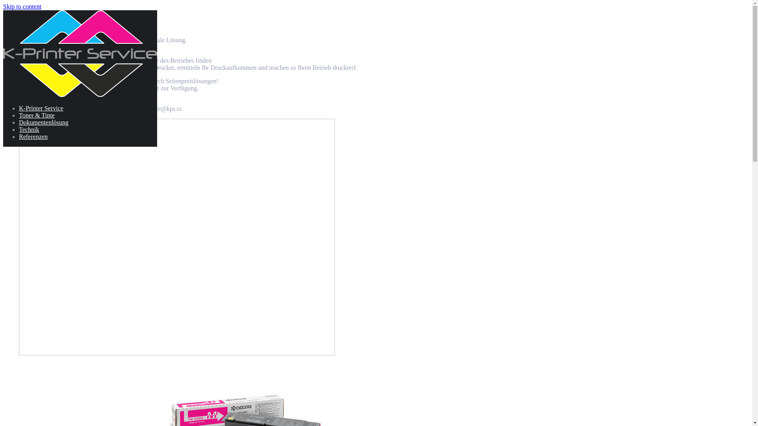 This screenshot has height=426, width=758. Describe the element at coordinates (37, 115) in the screenshot. I see `Toner & Tinte` at that location.